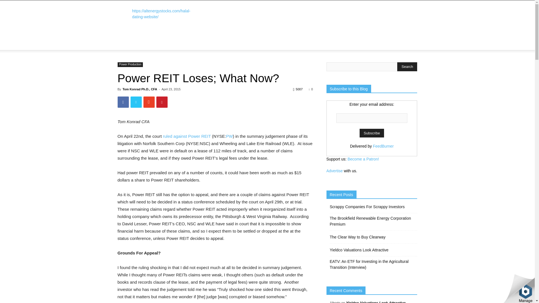 The image size is (539, 303). What do you see at coordinates (317, 39) in the screenshot?
I see `BATTERY` at bounding box center [317, 39].